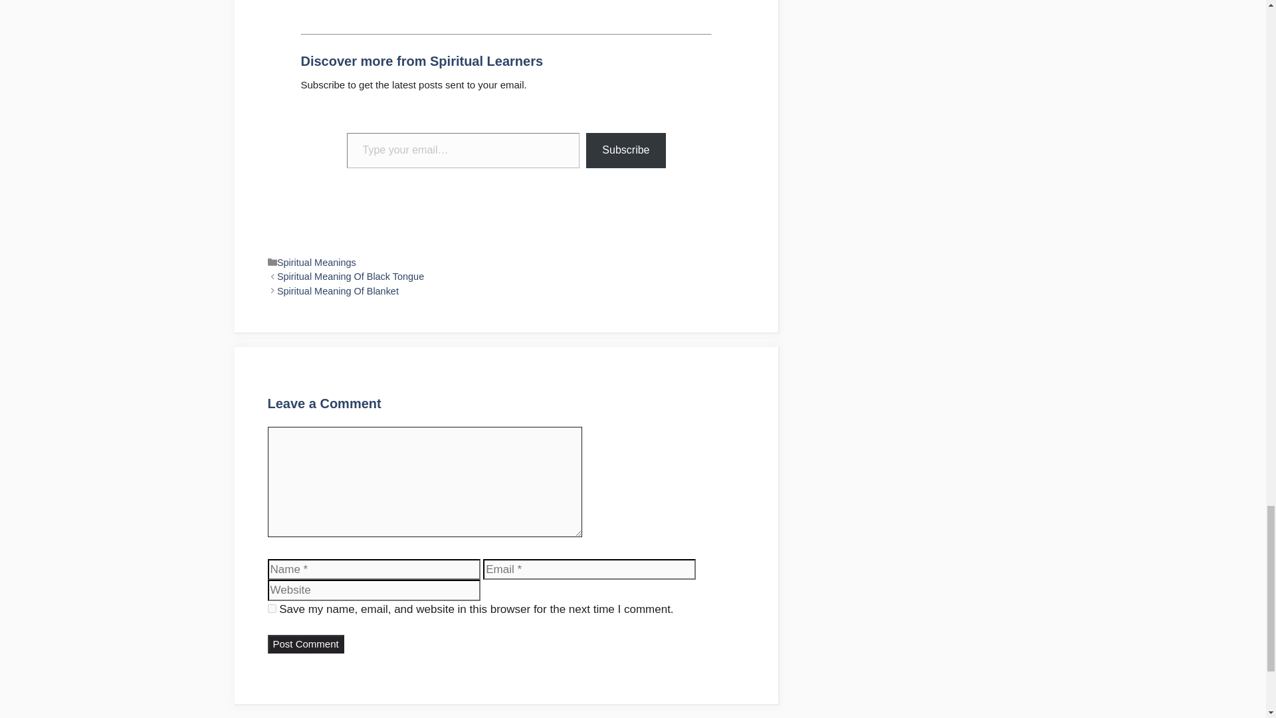 Image resolution: width=1276 pixels, height=718 pixels. Describe the element at coordinates (304, 644) in the screenshot. I see `Post Comment` at that location.